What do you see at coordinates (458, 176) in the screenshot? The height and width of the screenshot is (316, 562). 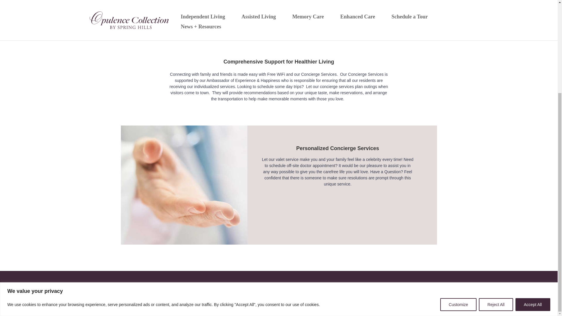 I see `Customize` at bounding box center [458, 176].